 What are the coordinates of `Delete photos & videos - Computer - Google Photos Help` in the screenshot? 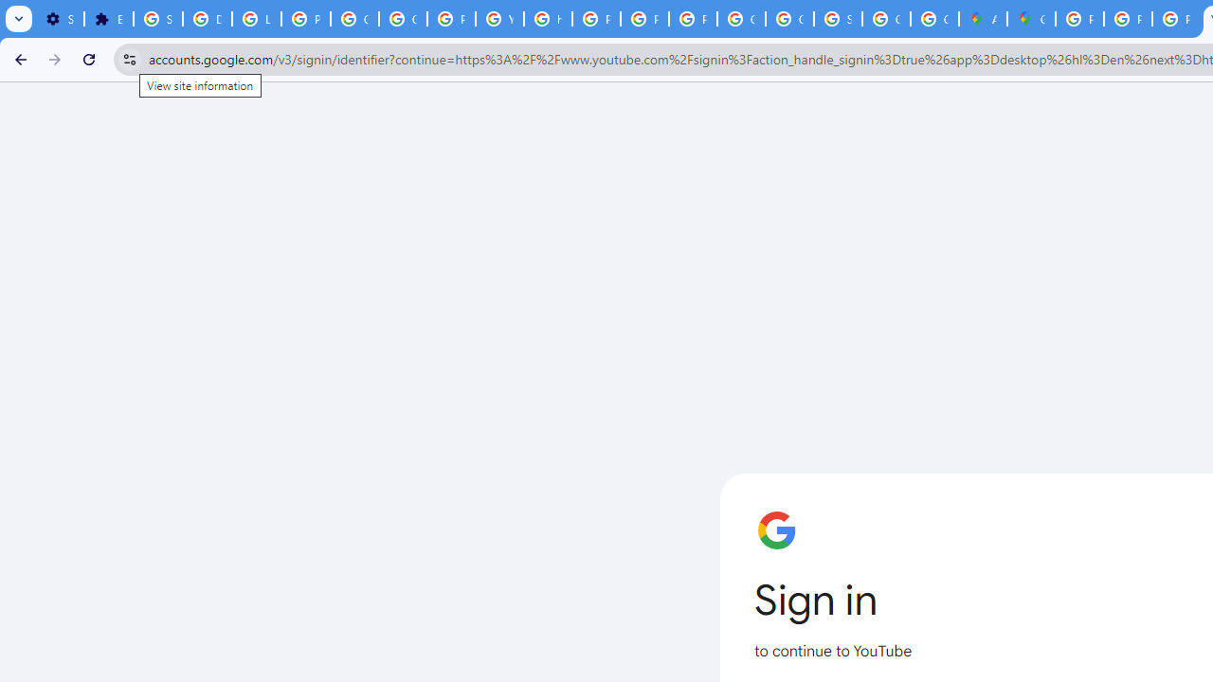 It's located at (207, 19).